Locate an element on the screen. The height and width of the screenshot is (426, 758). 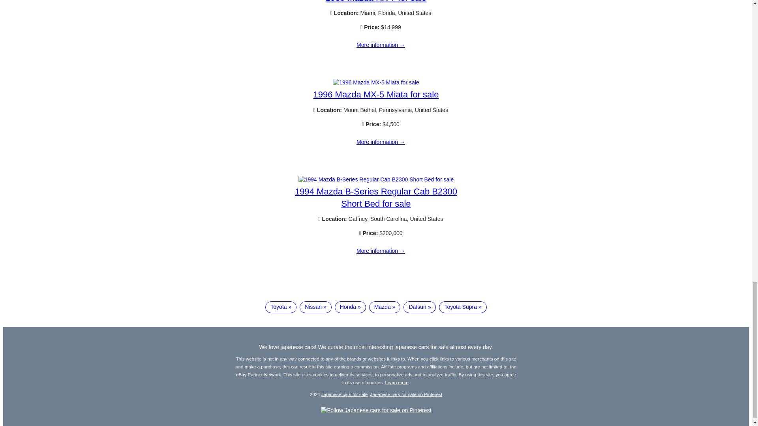
Honda is located at coordinates (351, 307).